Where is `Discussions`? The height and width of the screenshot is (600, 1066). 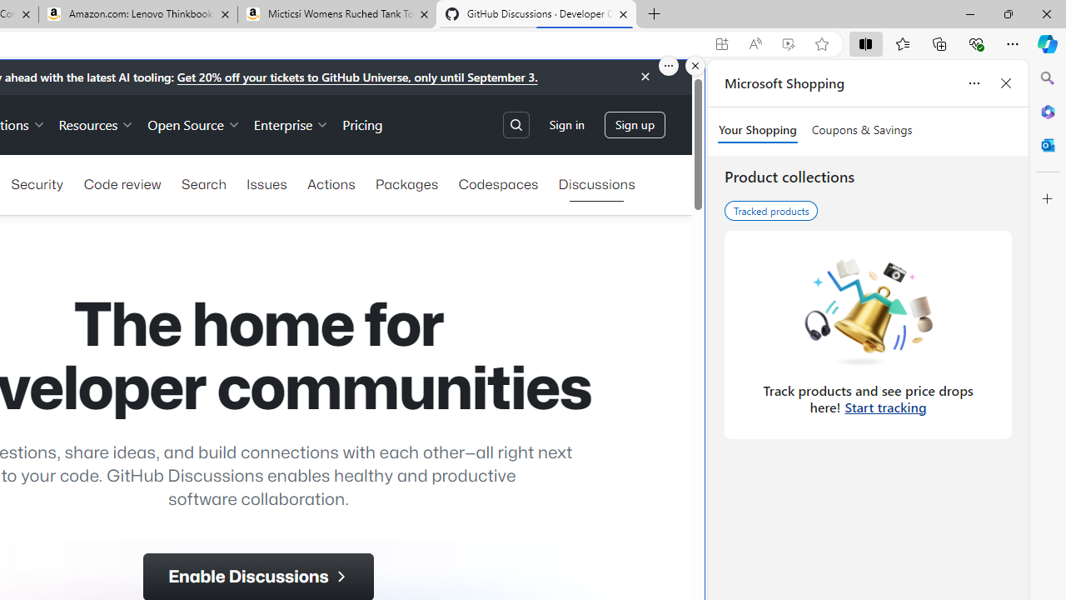
Discussions is located at coordinates (596, 183).